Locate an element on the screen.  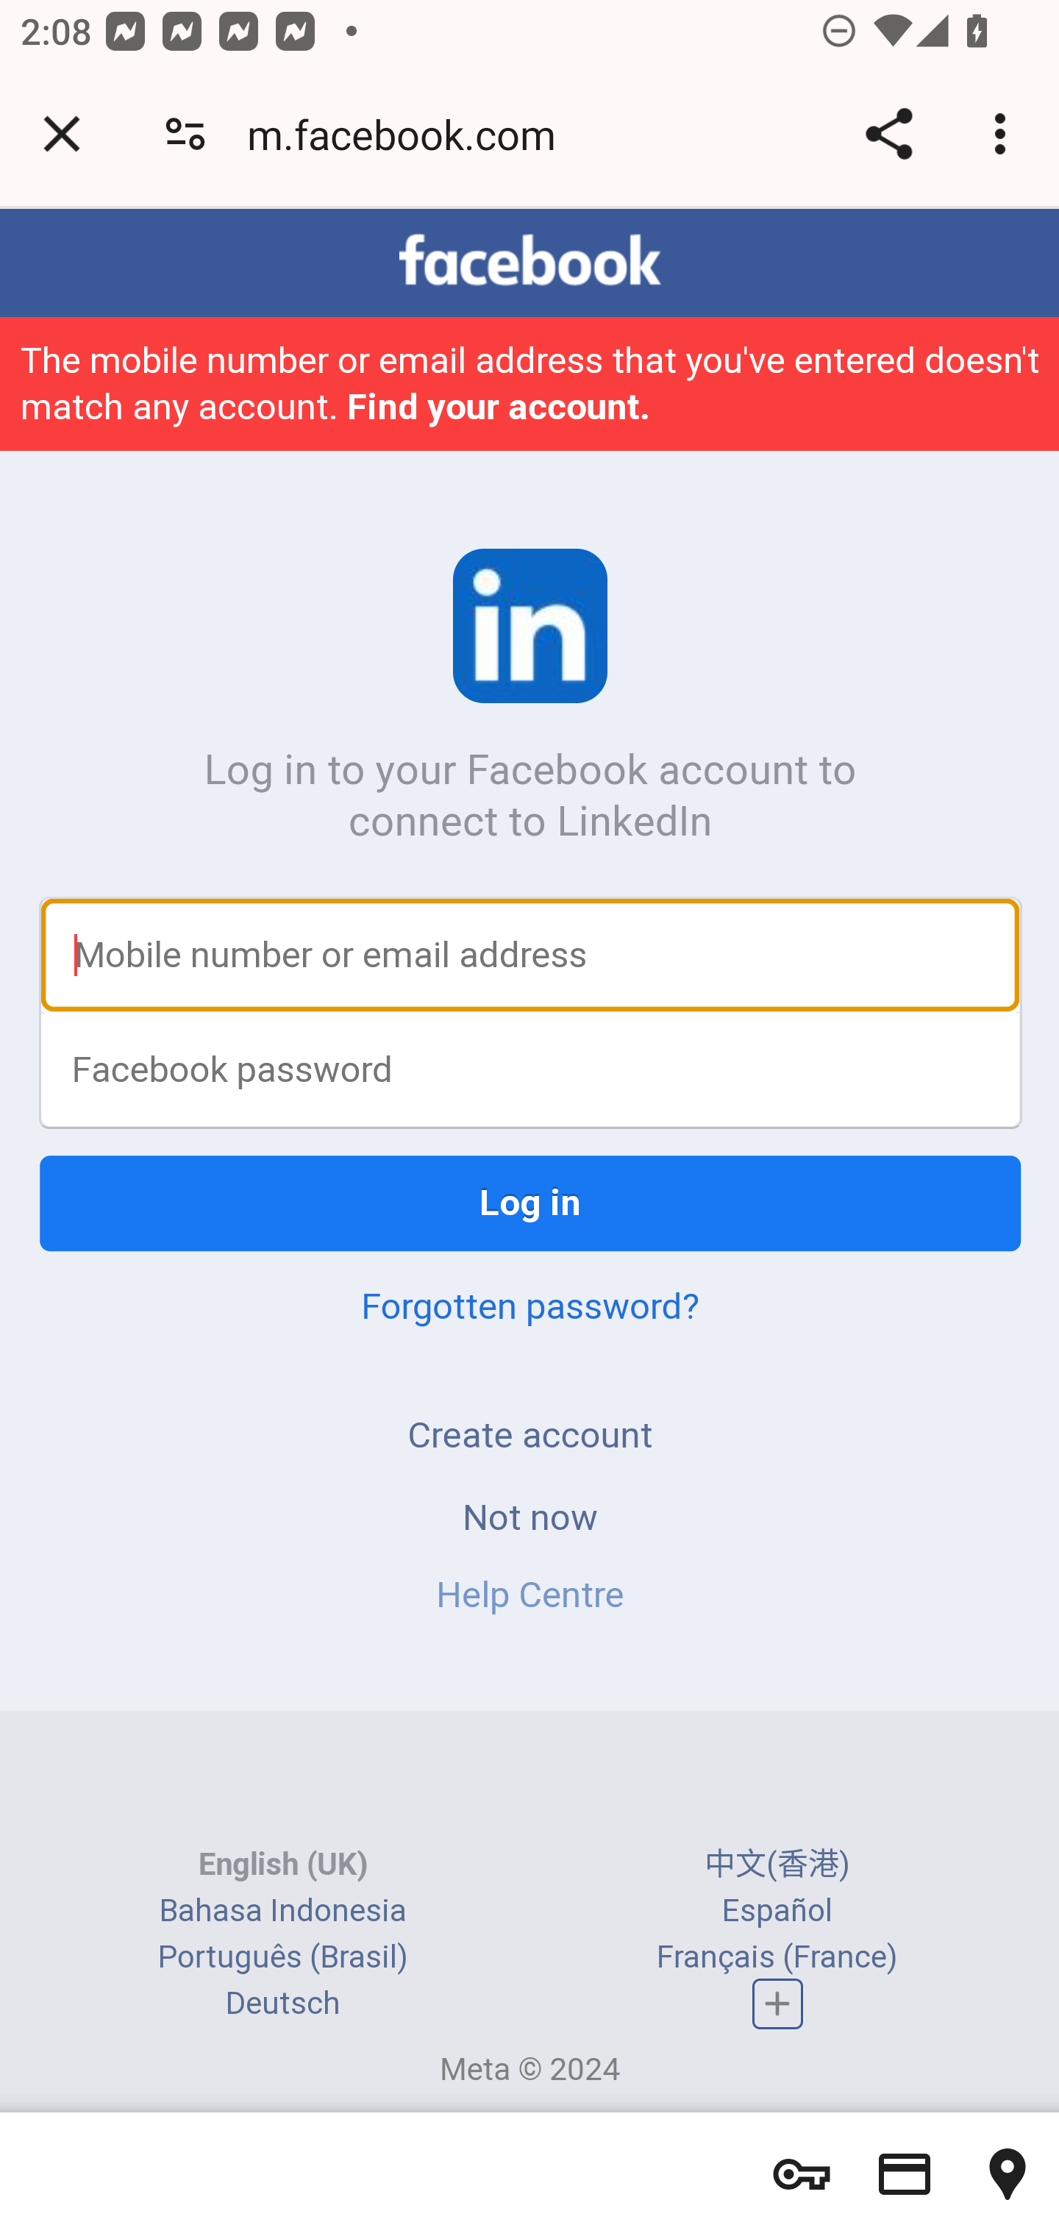
Show saved payment methods is located at coordinates (905, 2174).